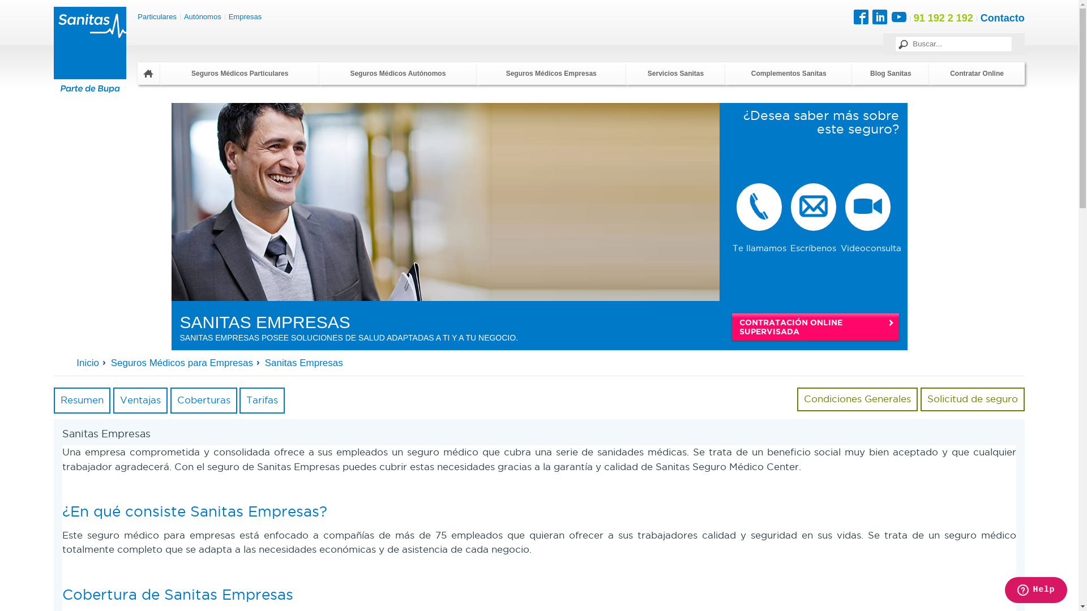 Image resolution: width=1087 pixels, height=611 pixels. Describe the element at coordinates (789, 74) in the screenshot. I see `Complementos Sanitas` at that location.